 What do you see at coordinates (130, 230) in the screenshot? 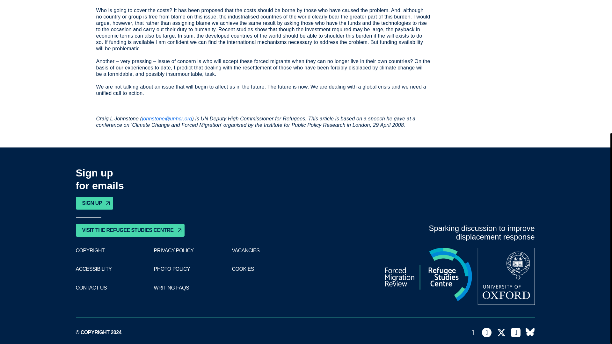
I see `VISIT THE REFUGEE STUDIES CENTRE` at bounding box center [130, 230].